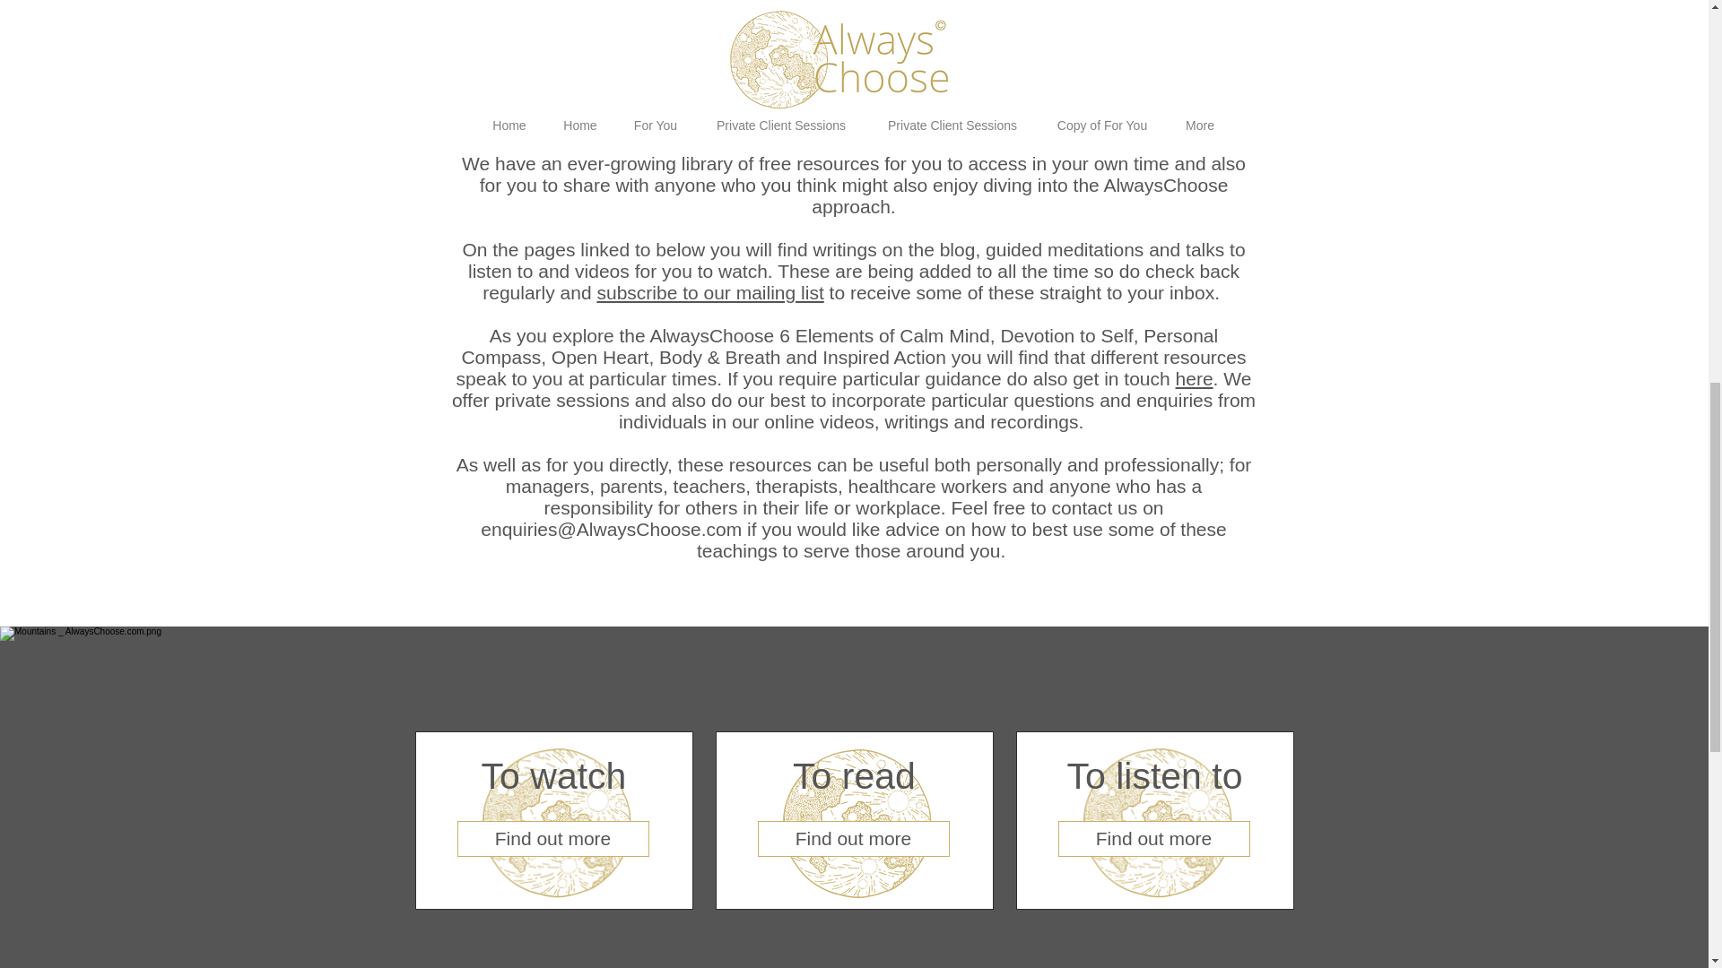 The width and height of the screenshot is (1722, 968). What do you see at coordinates (552, 838) in the screenshot?
I see `Find out more` at bounding box center [552, 838].